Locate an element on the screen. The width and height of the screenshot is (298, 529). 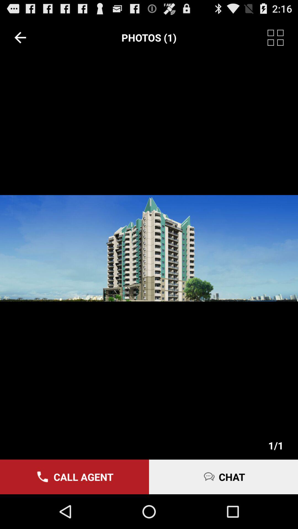
flip until photos (1) is located at coordinates (149, 37).